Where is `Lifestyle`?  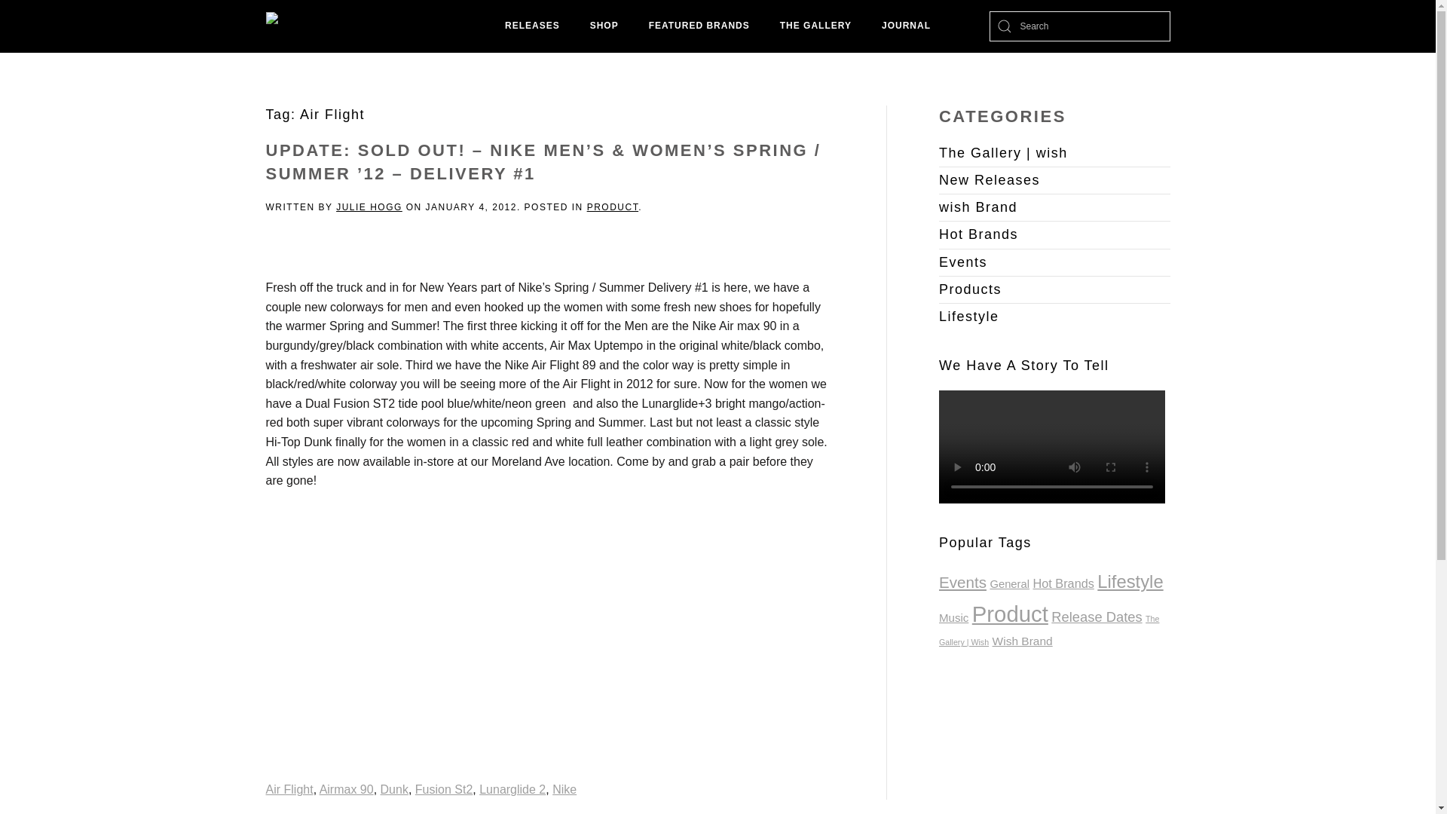
Lifestyle is located at coordinates (1055, 317).